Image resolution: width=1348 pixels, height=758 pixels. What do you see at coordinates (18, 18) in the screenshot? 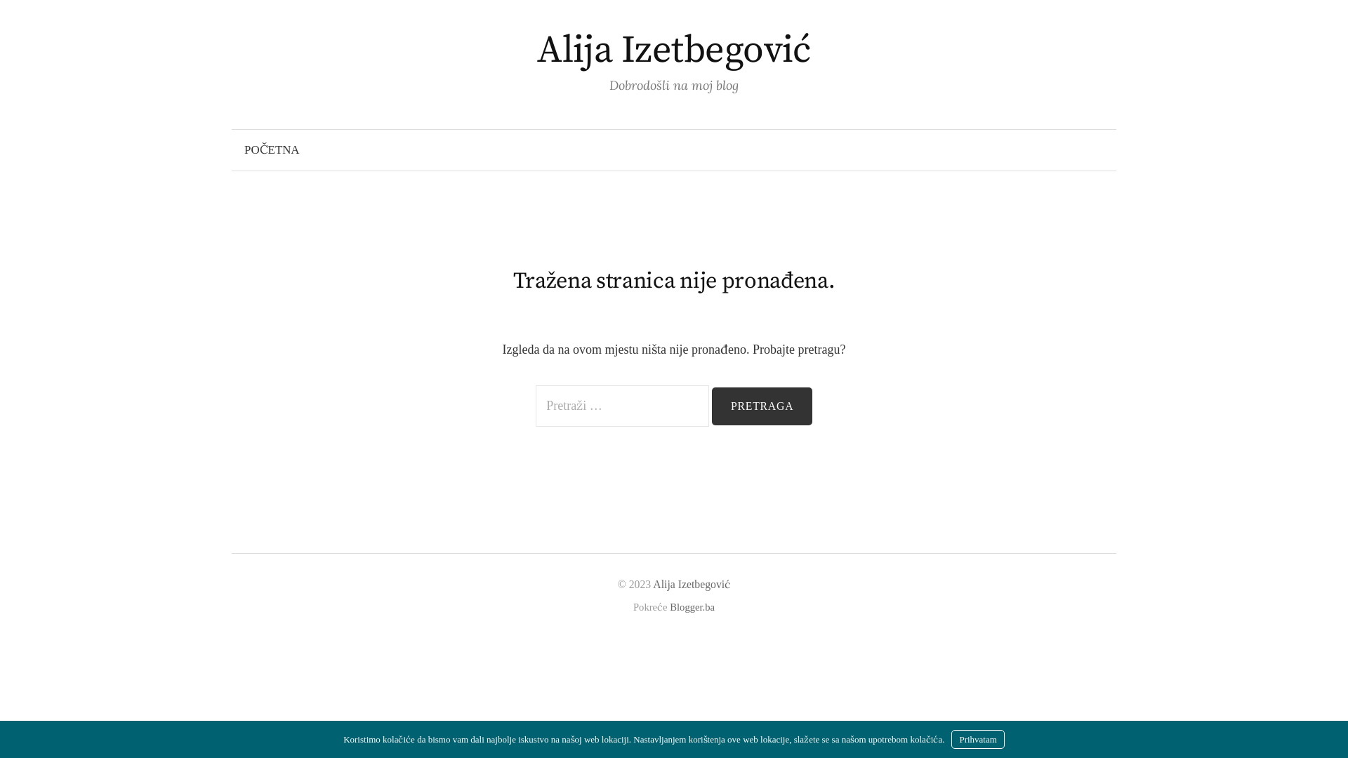
I see `Pretraga` at bounding box center [18, 18].